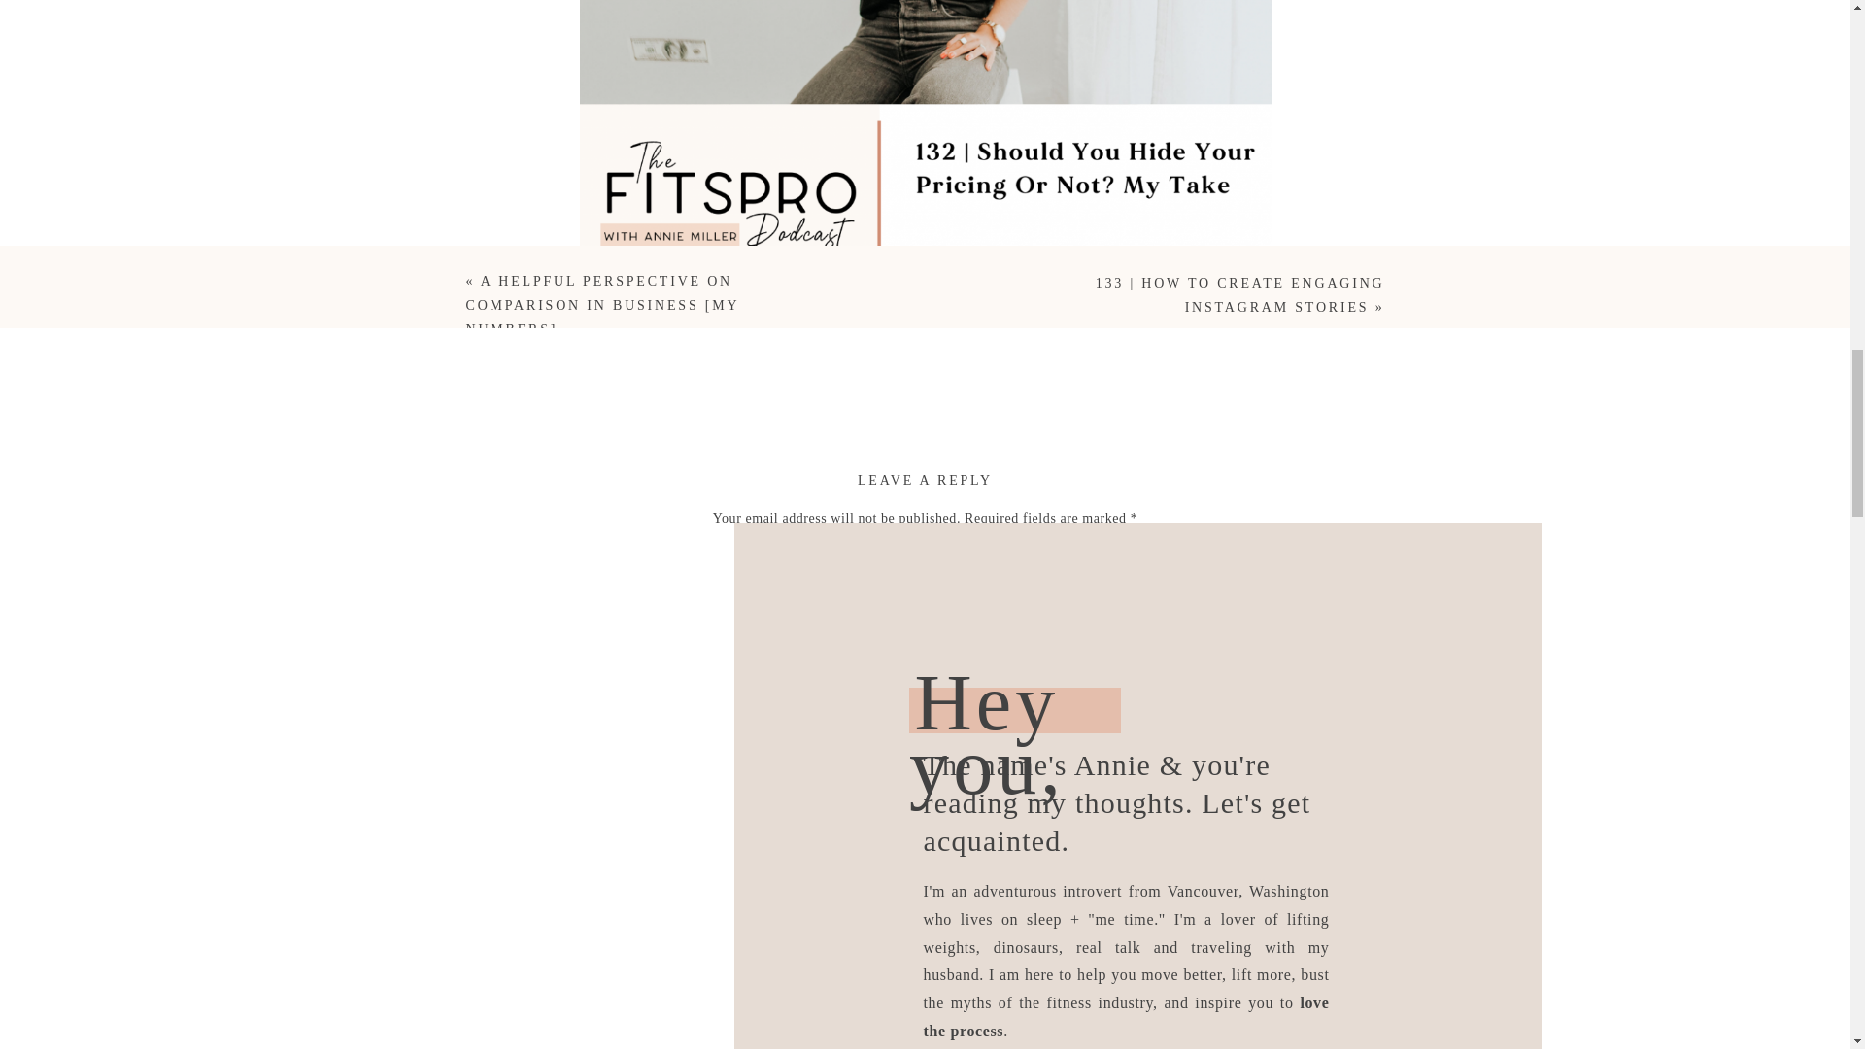 This screenshot has height=1049, width=1865. I want to click on snag all the free resources, so click(897, 513).